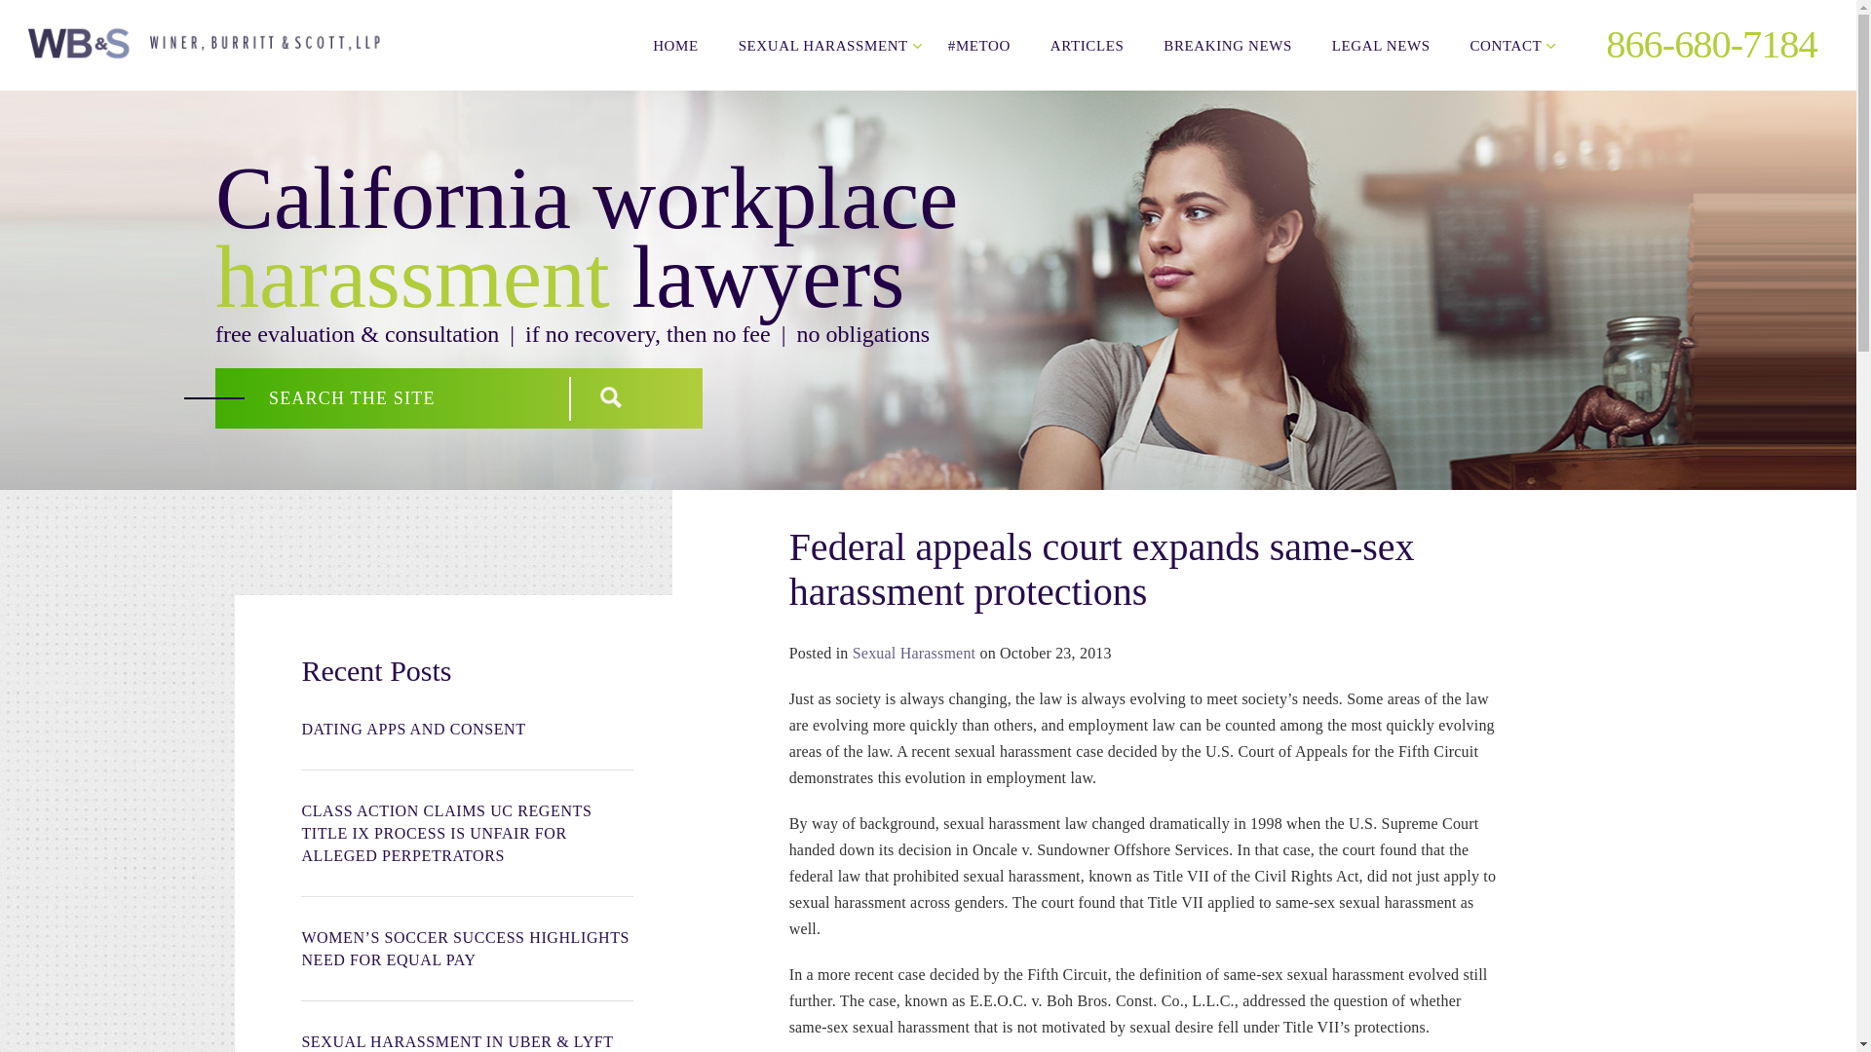 The width and height of the screenshot is (1871, 1052). Describe the element at coordinates (398, 397) in the screenshot. I see `Search for:` at that location.